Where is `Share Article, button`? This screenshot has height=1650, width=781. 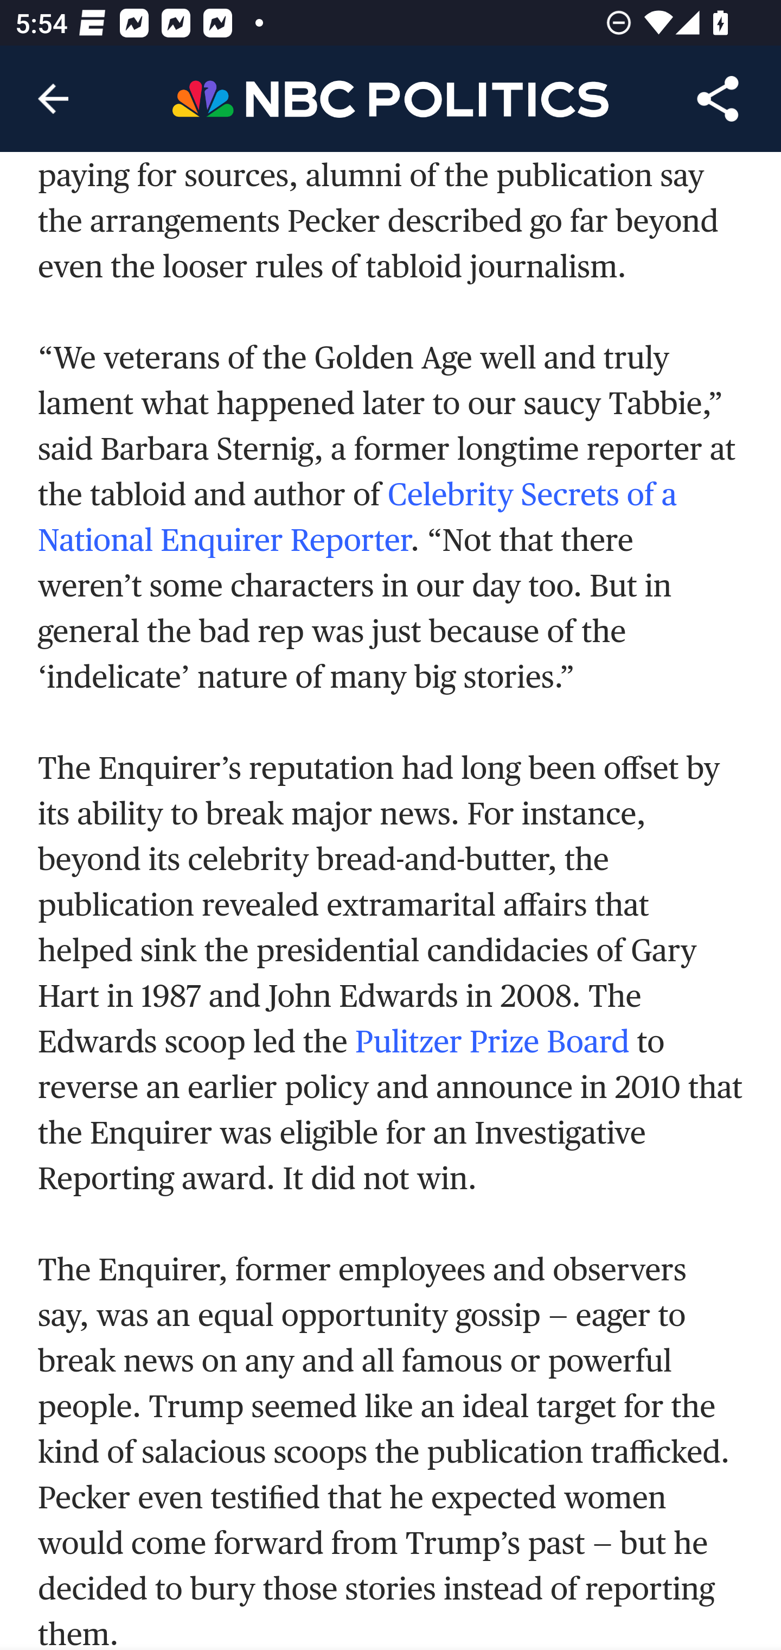
Share Article, button is located at coordinates (718, 99).